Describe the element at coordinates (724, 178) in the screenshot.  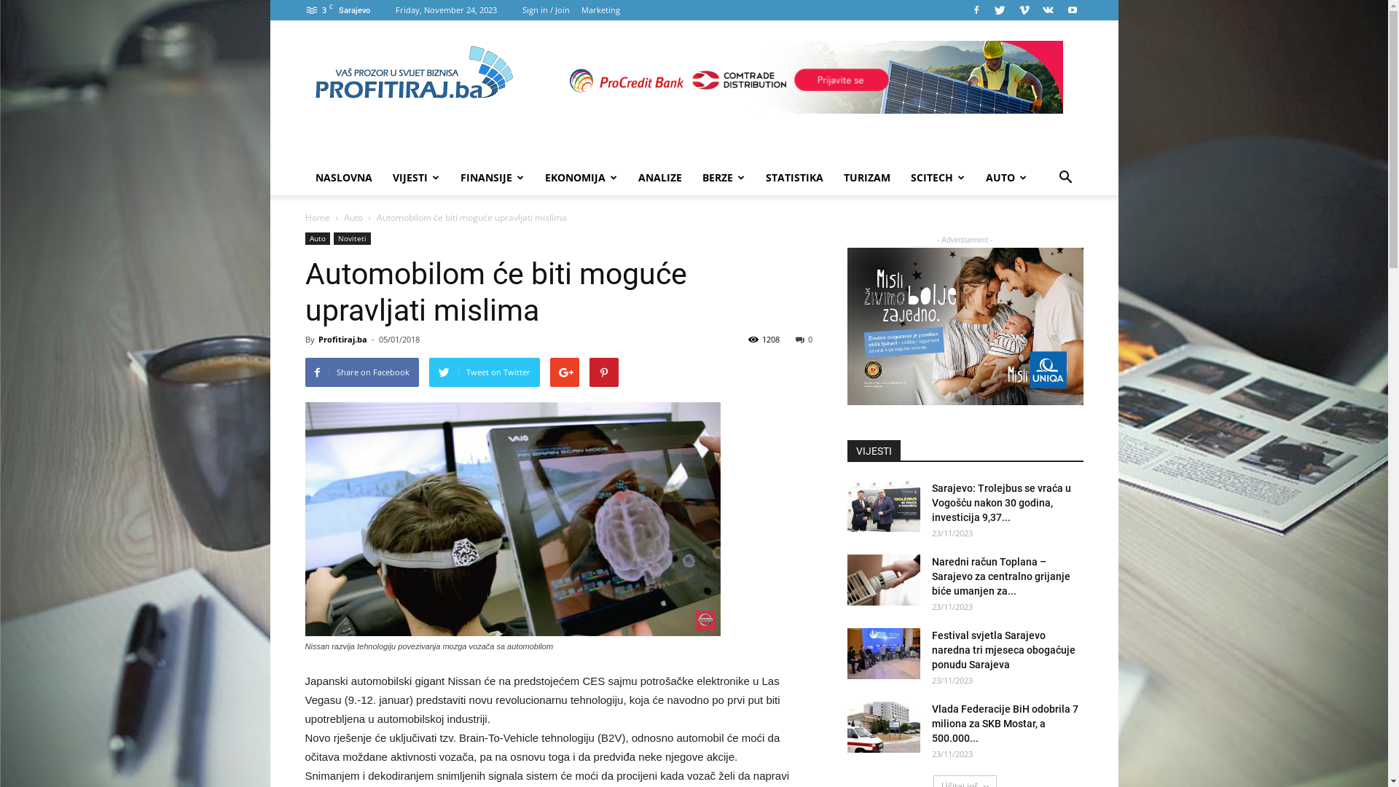
I see `BERZE` at that location.